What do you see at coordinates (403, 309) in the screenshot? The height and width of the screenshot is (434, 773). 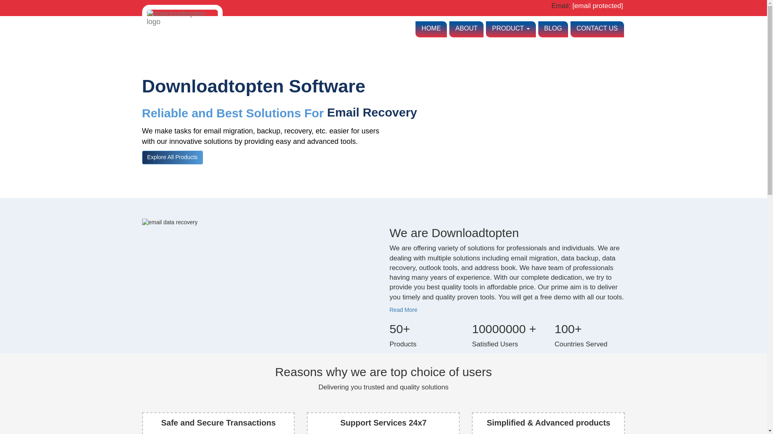 I see `Read More` at bounding box center [403, 309].